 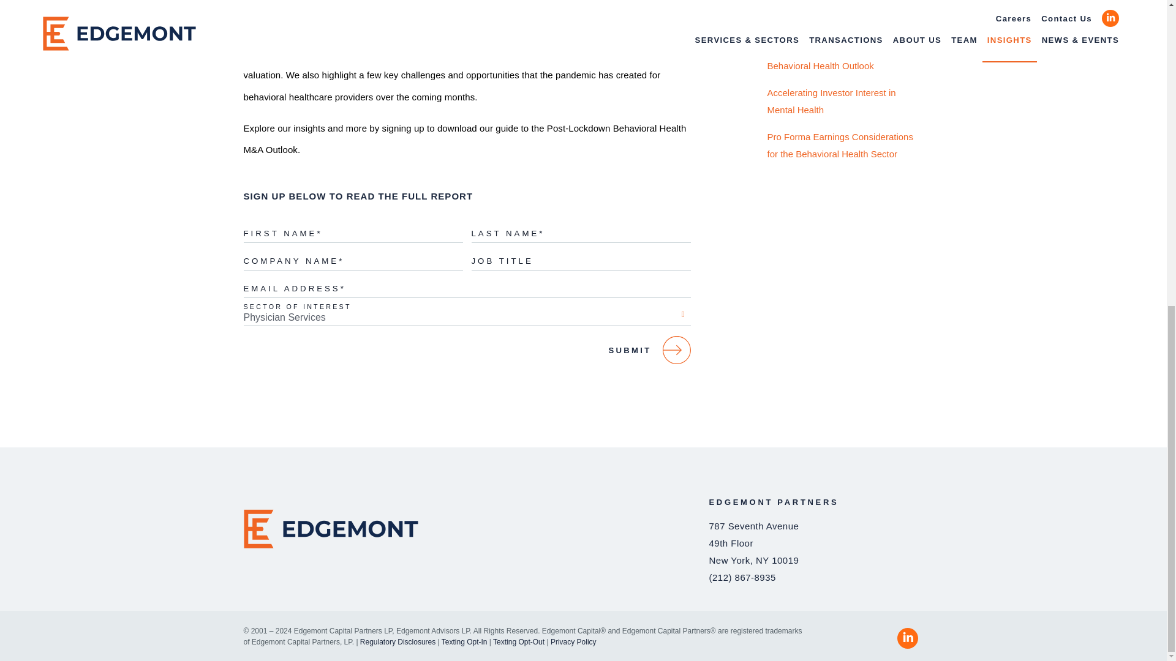 I want to click on Outpatient Facilities, so click(x=845, y=2).